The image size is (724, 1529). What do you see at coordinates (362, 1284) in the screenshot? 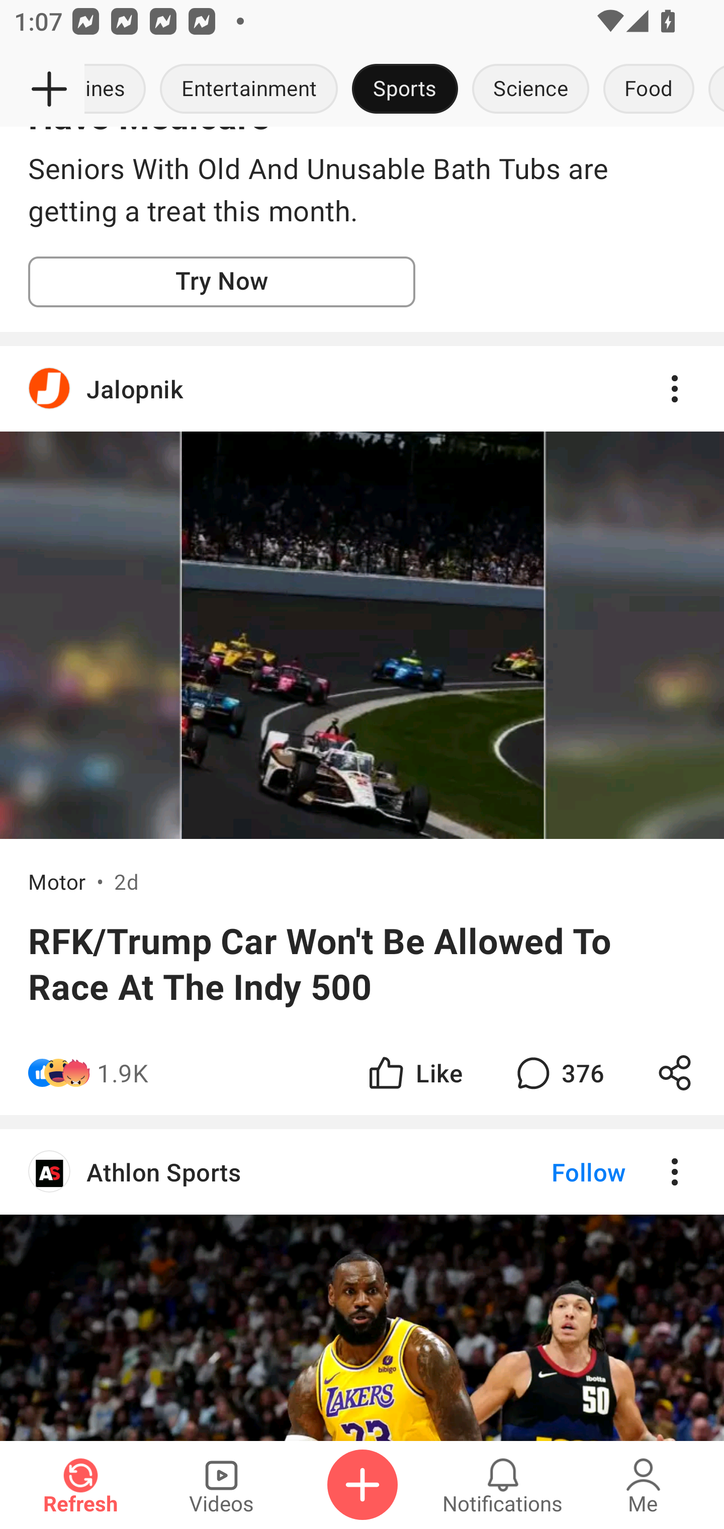
I see `Athlon Sports Follow` at bounding box center [362, 1284].